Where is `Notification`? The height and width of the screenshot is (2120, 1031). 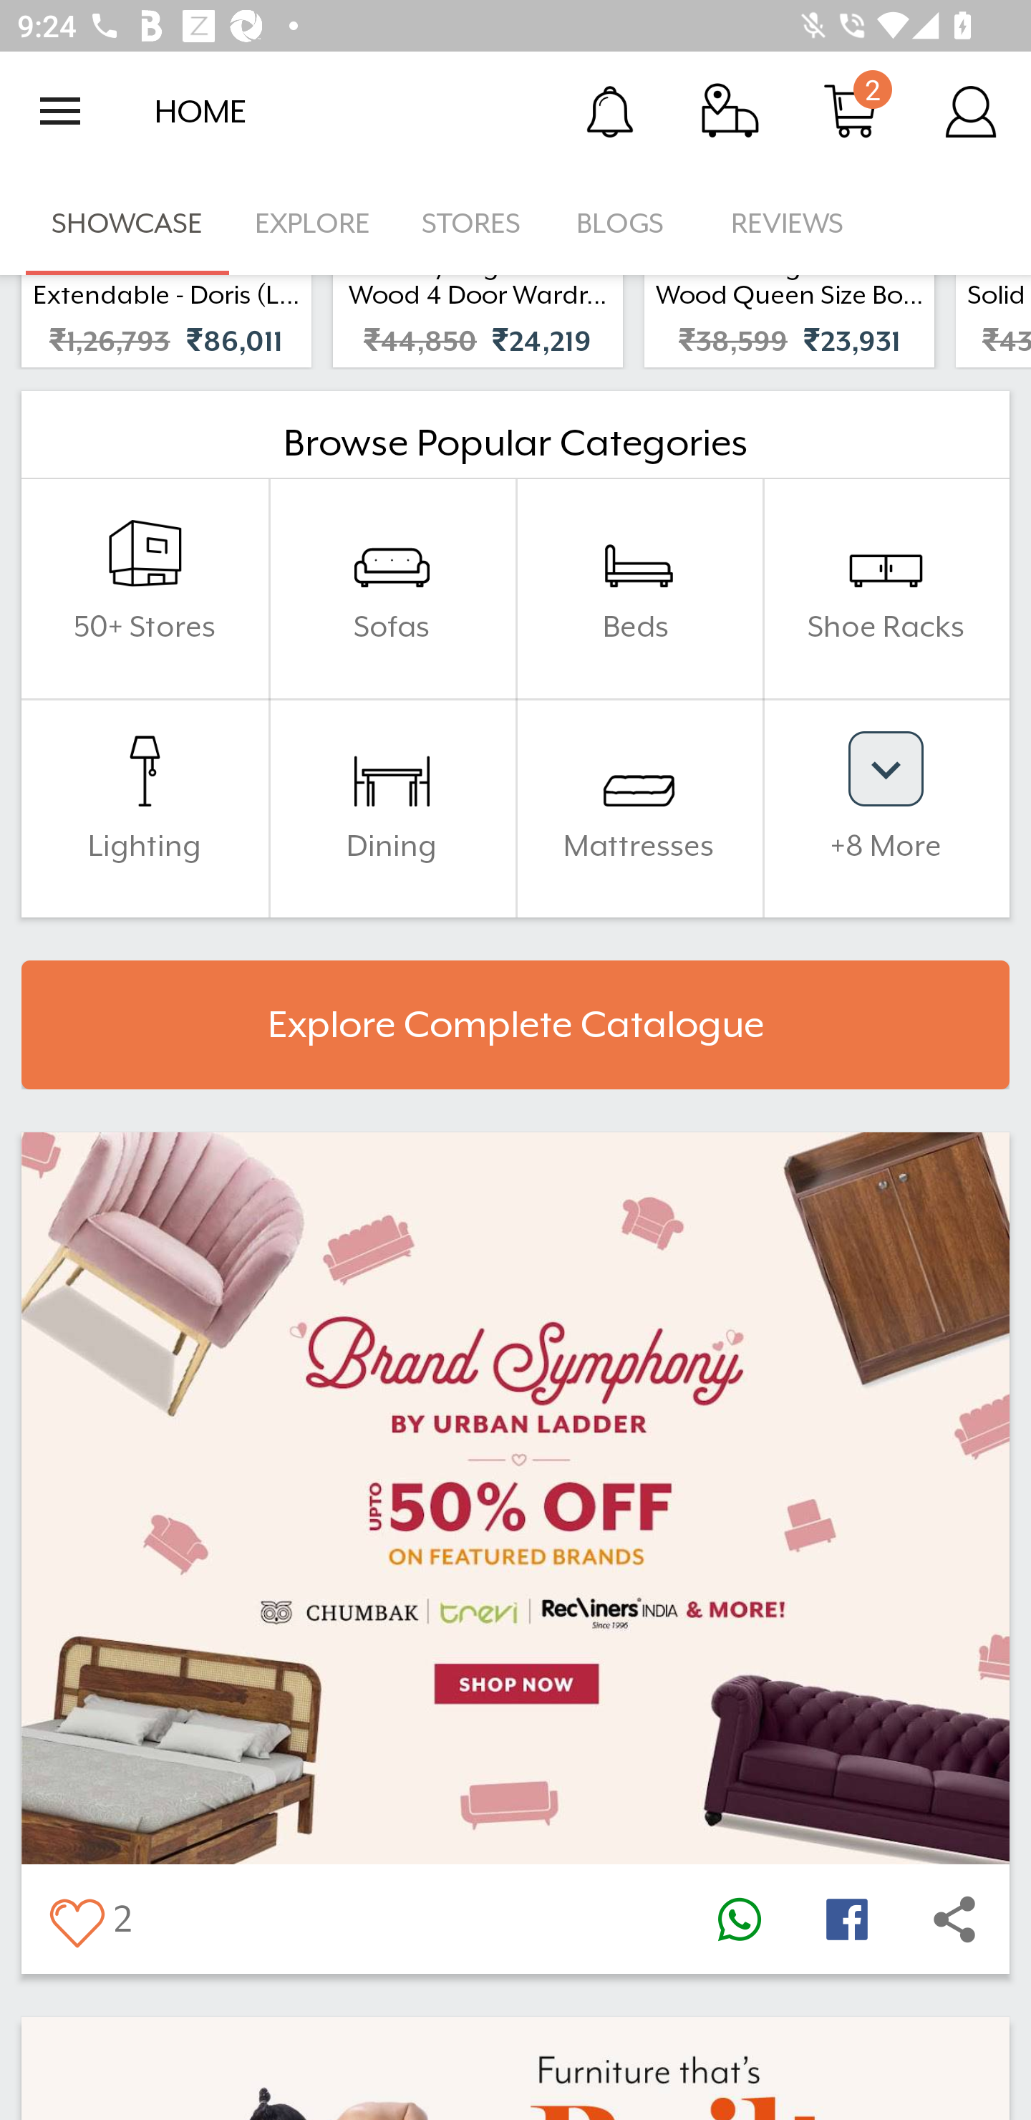
Notification is located at coordinates (610, 110).